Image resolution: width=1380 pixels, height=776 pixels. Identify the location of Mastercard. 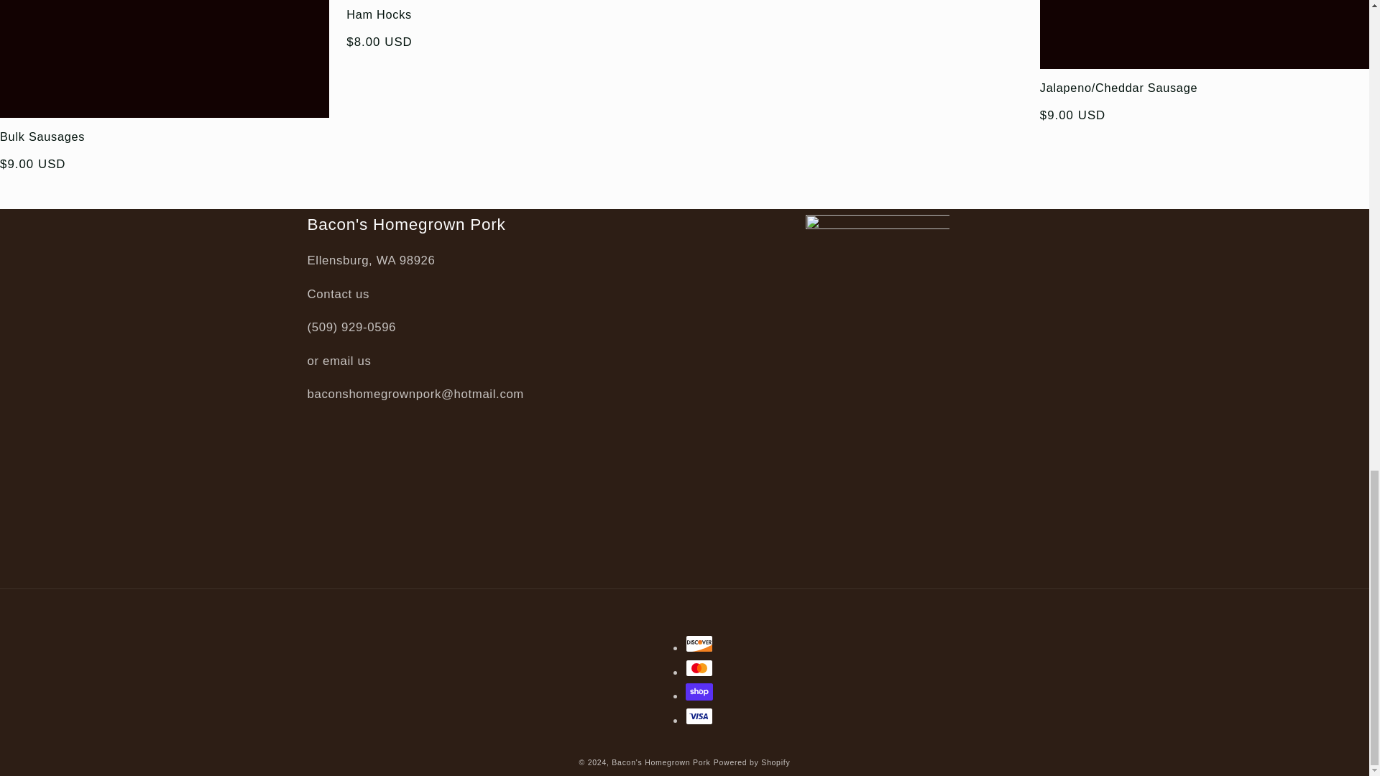
(699, 668).